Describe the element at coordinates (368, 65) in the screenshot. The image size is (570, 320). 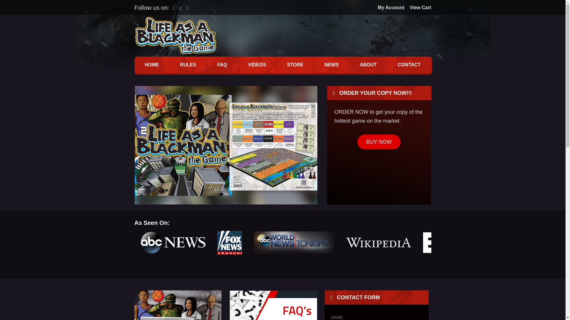
I see `ABOUT` at that location.